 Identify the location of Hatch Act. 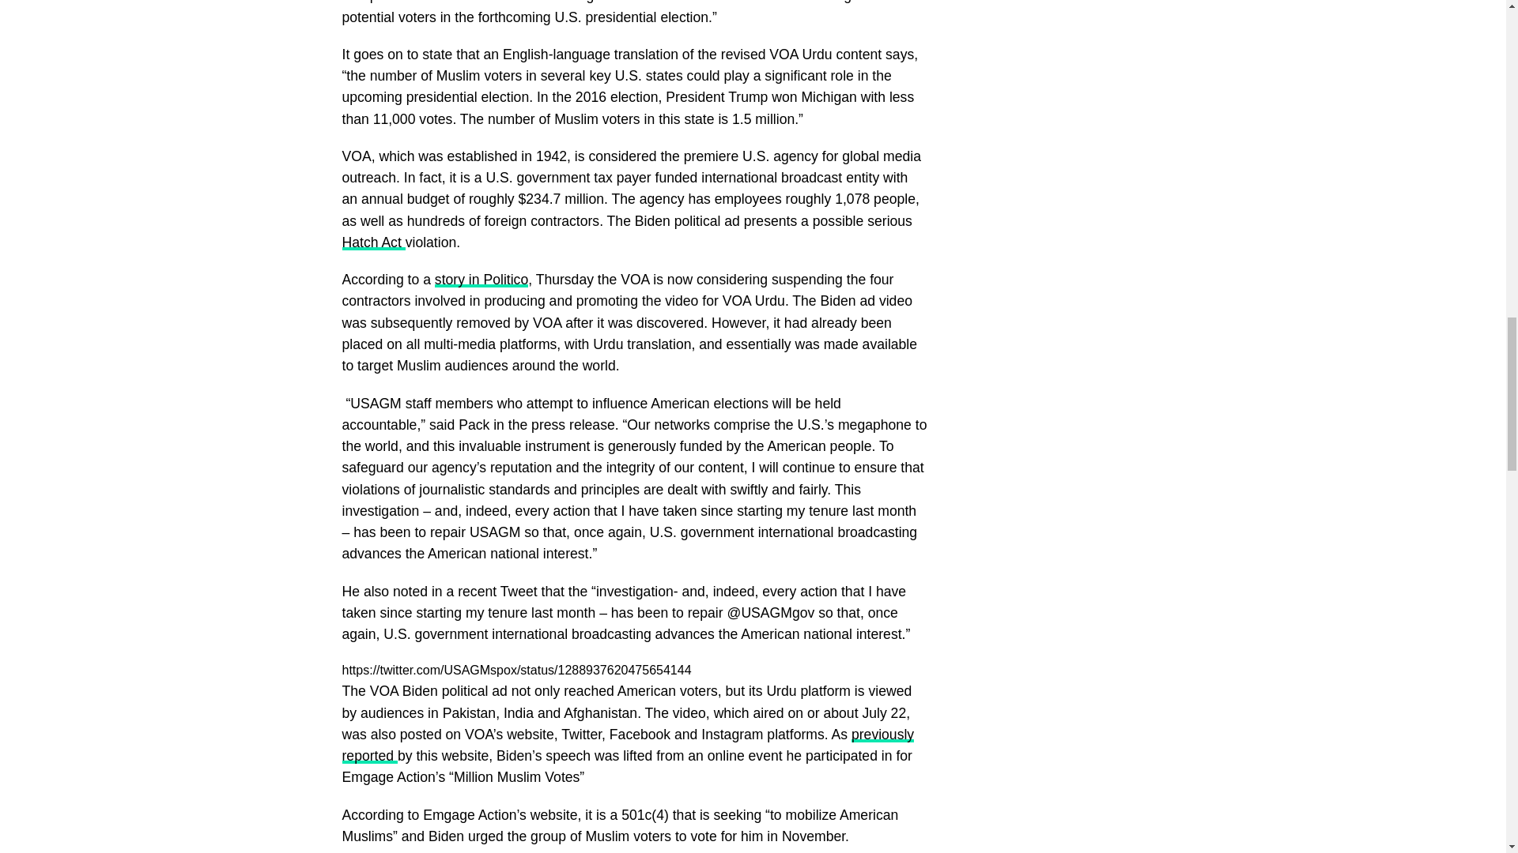
(373, 242).